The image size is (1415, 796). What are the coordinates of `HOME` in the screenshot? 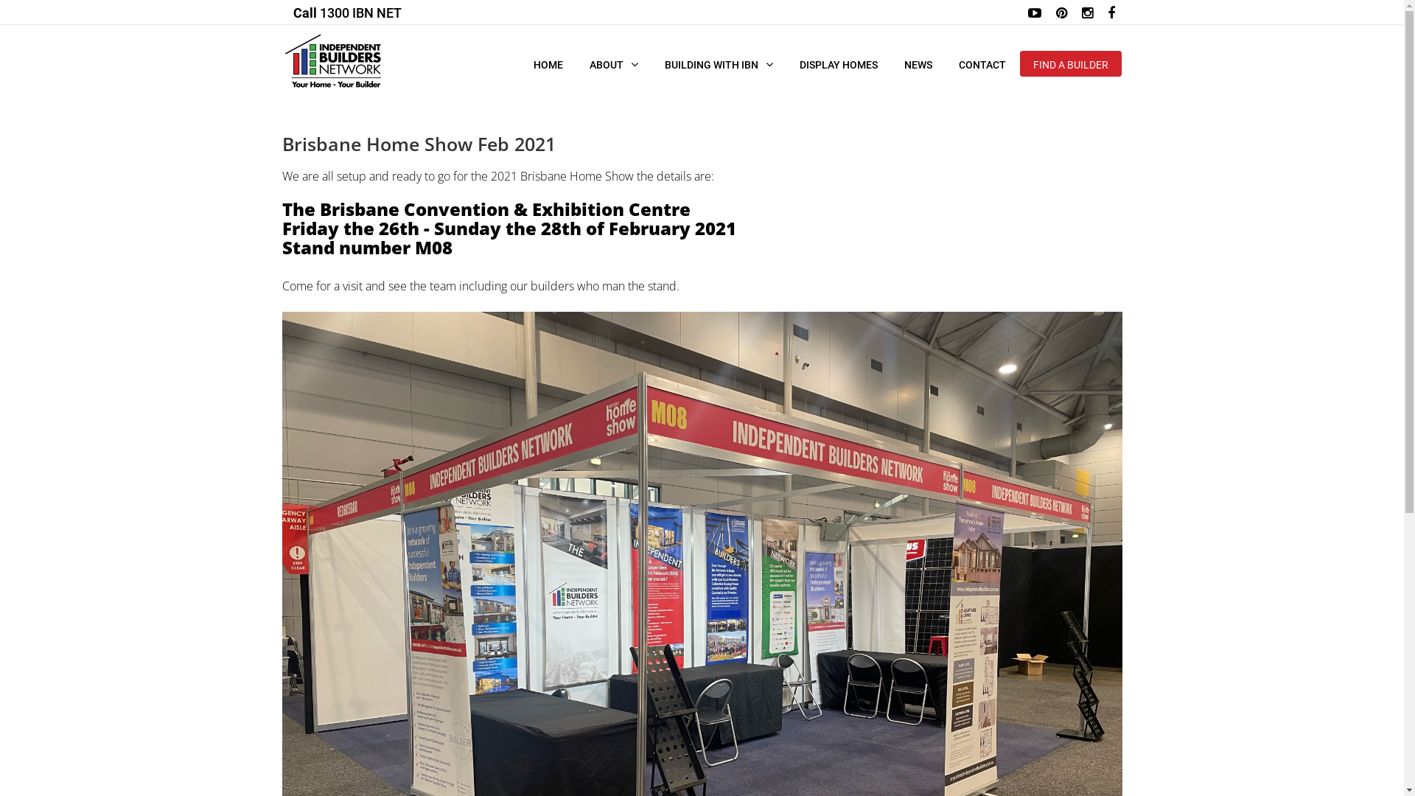 It's located at (548, 63).